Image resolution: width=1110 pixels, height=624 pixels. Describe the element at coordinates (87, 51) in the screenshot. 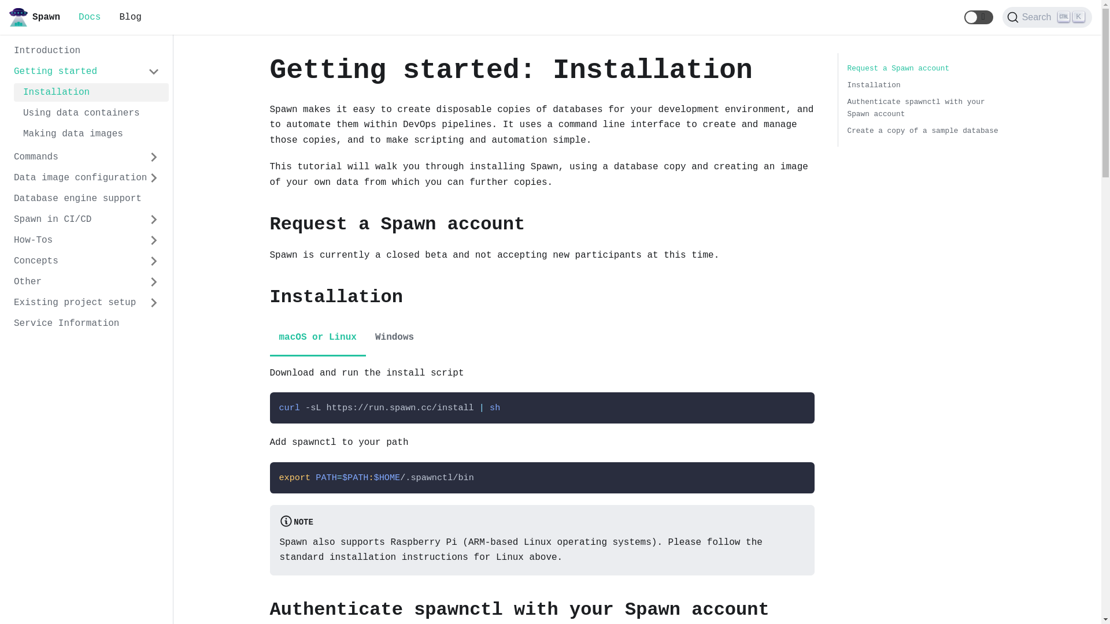

I see `Introduction` at that location.